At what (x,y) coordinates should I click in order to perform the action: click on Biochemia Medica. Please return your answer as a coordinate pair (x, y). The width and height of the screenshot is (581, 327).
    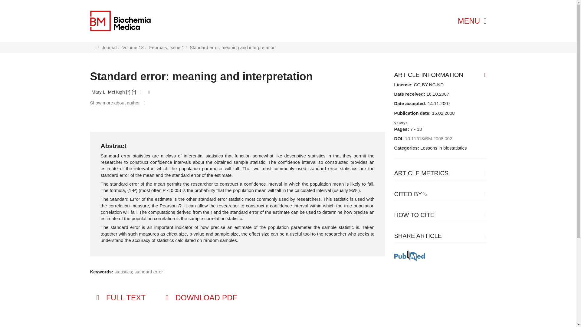
    Looking at the image, I should click on (136, 21).